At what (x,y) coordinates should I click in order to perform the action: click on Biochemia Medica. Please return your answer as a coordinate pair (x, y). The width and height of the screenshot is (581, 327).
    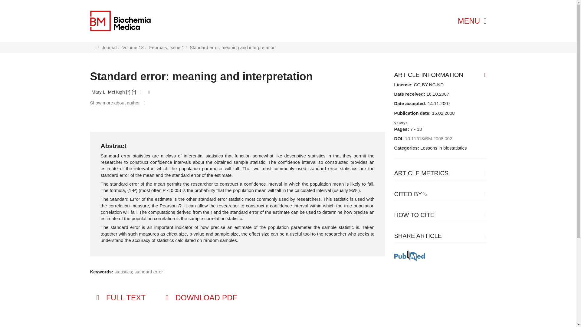
    Looking at the image, I should click on (136, 21).